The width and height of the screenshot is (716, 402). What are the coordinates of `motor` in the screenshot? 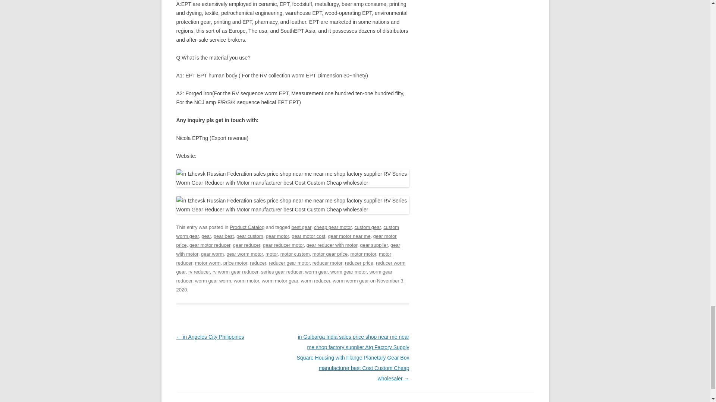 It's located at (271, 254).